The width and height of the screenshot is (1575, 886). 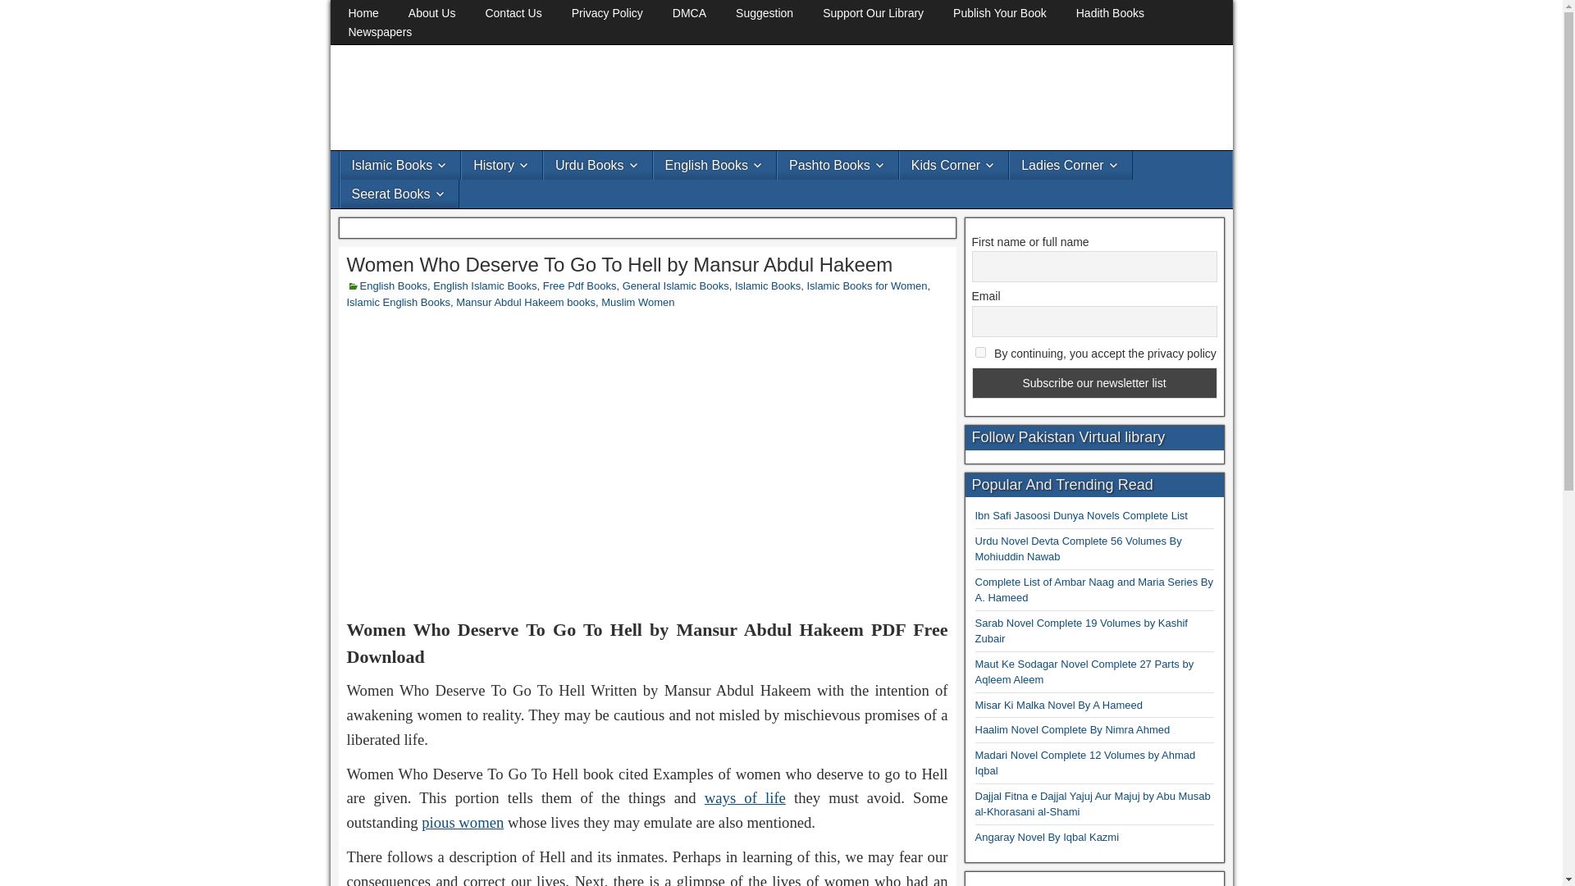 I want to click on Contact Us, so click(x=512, y=13).